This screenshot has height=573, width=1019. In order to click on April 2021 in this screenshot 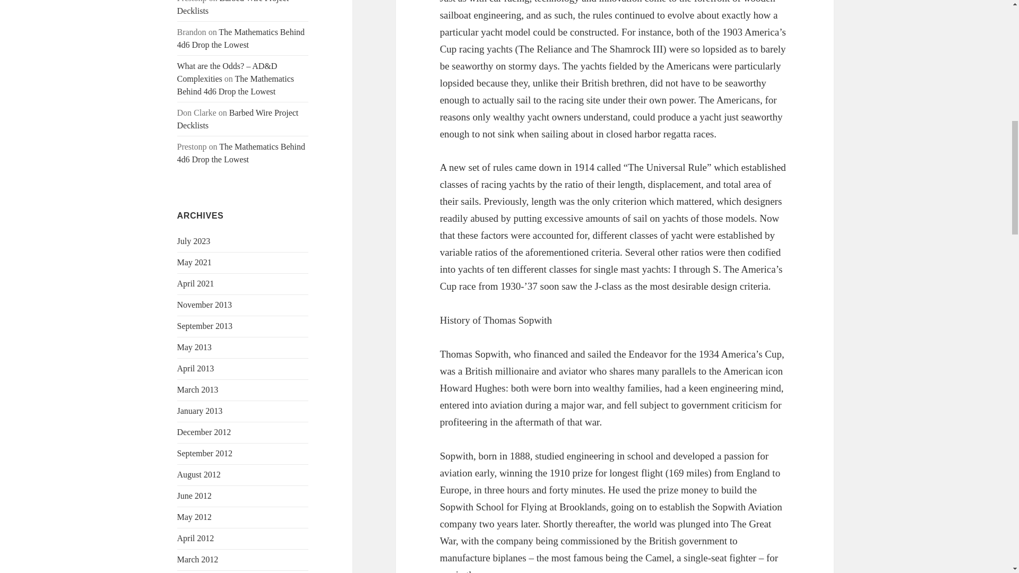, I will do `click(195, 283)`.